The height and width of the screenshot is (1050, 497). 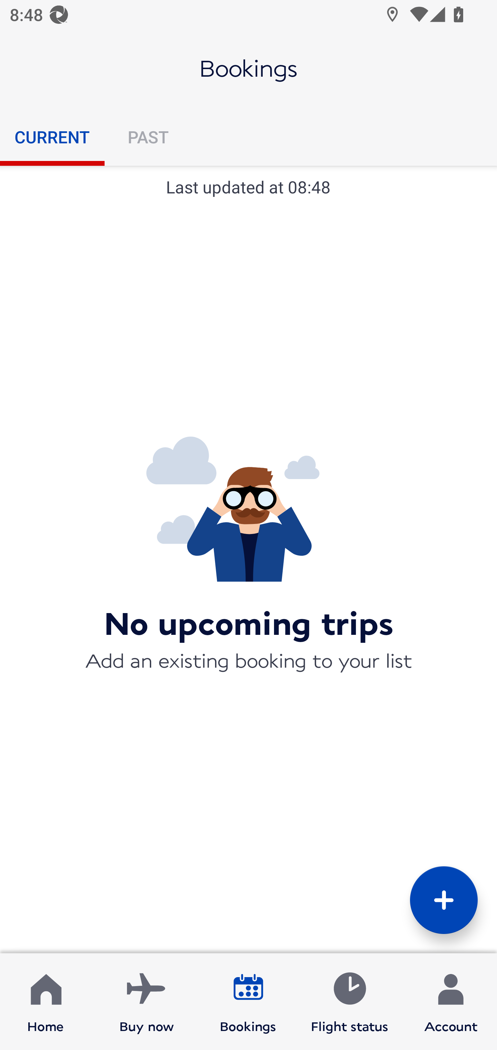 What do you see at coordinates (147, 1002) in the screenshot?
I see `Buy now` at bounding box center [147, 1002].